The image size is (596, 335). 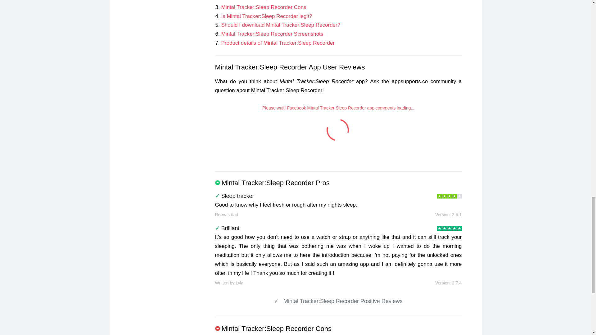 What do you see at coordinates (278, 43) in the screenshot?
I see `Product details of Mintal Tracker:Sleep Recorder` at bounding box center [278, 43].